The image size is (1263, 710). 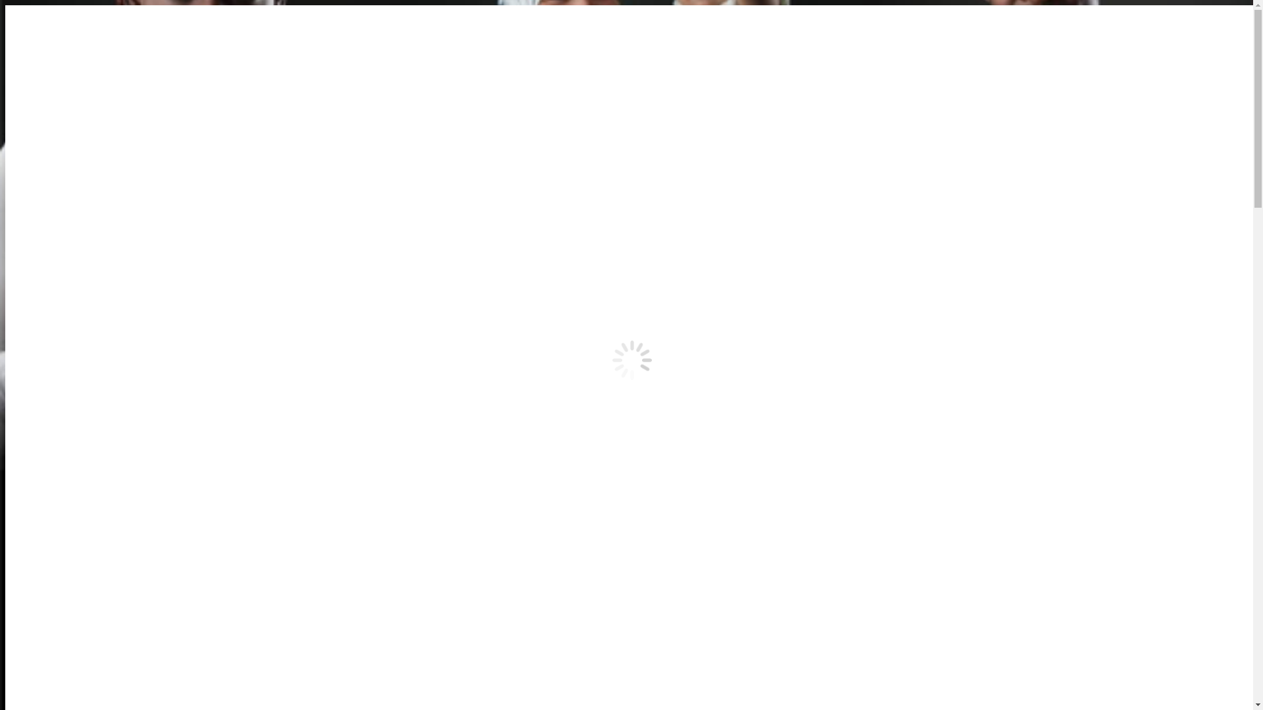 I want to click on Nepo, so click(x=43, y=146).